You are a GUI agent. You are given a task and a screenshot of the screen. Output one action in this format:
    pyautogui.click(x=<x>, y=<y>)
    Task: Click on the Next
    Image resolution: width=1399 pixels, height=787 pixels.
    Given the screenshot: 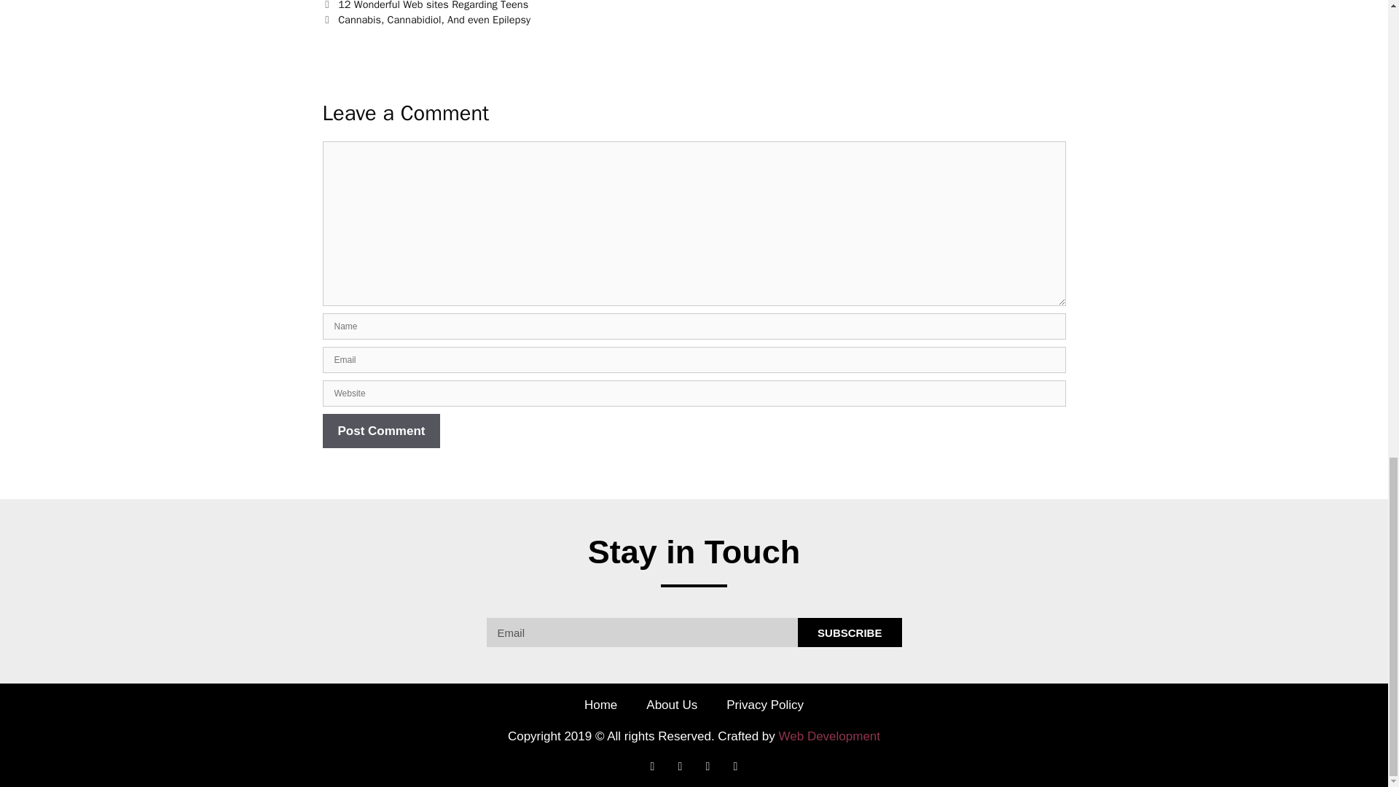 What is the action you would take?
    pyautogui.click(x=426, y=19)
    